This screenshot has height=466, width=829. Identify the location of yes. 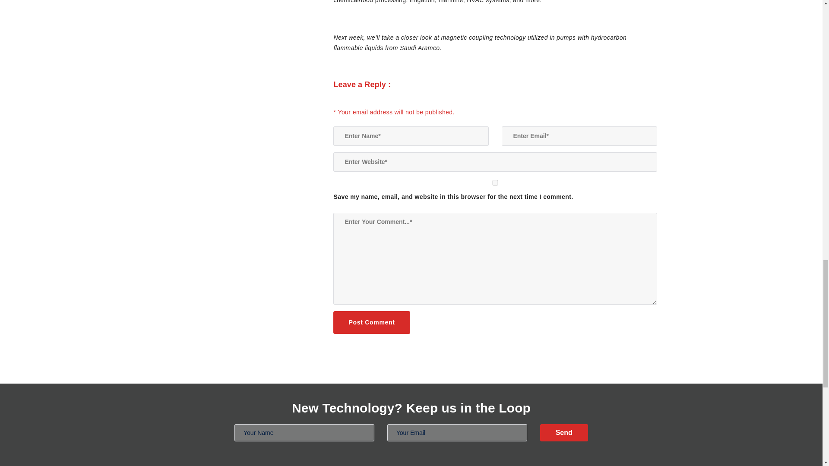
(495, 182).